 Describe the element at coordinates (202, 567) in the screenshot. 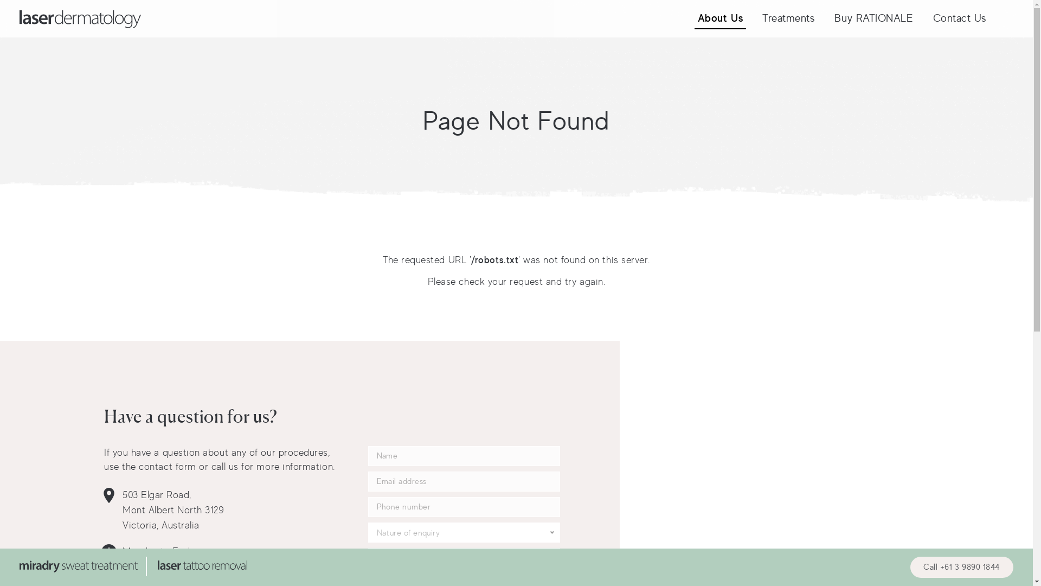

I see `Tattoo Laser Dermatology` at that location.